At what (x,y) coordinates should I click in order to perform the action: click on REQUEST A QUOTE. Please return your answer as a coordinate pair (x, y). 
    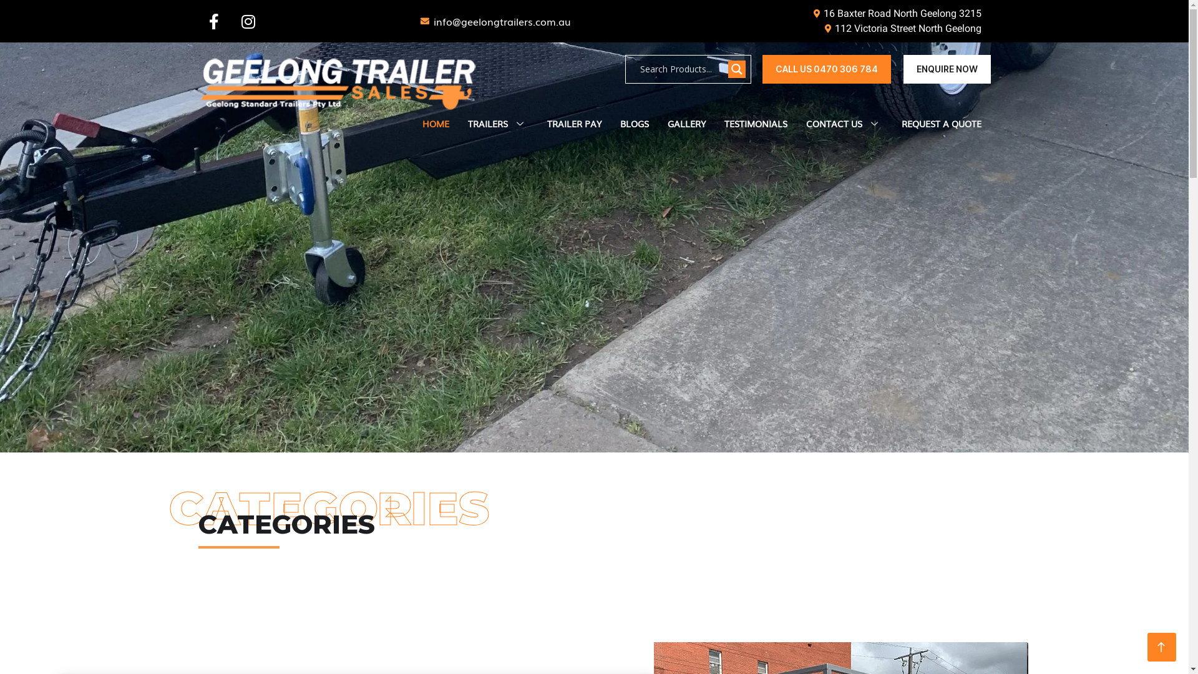
    Looking at the image, I should click on (942, 124).